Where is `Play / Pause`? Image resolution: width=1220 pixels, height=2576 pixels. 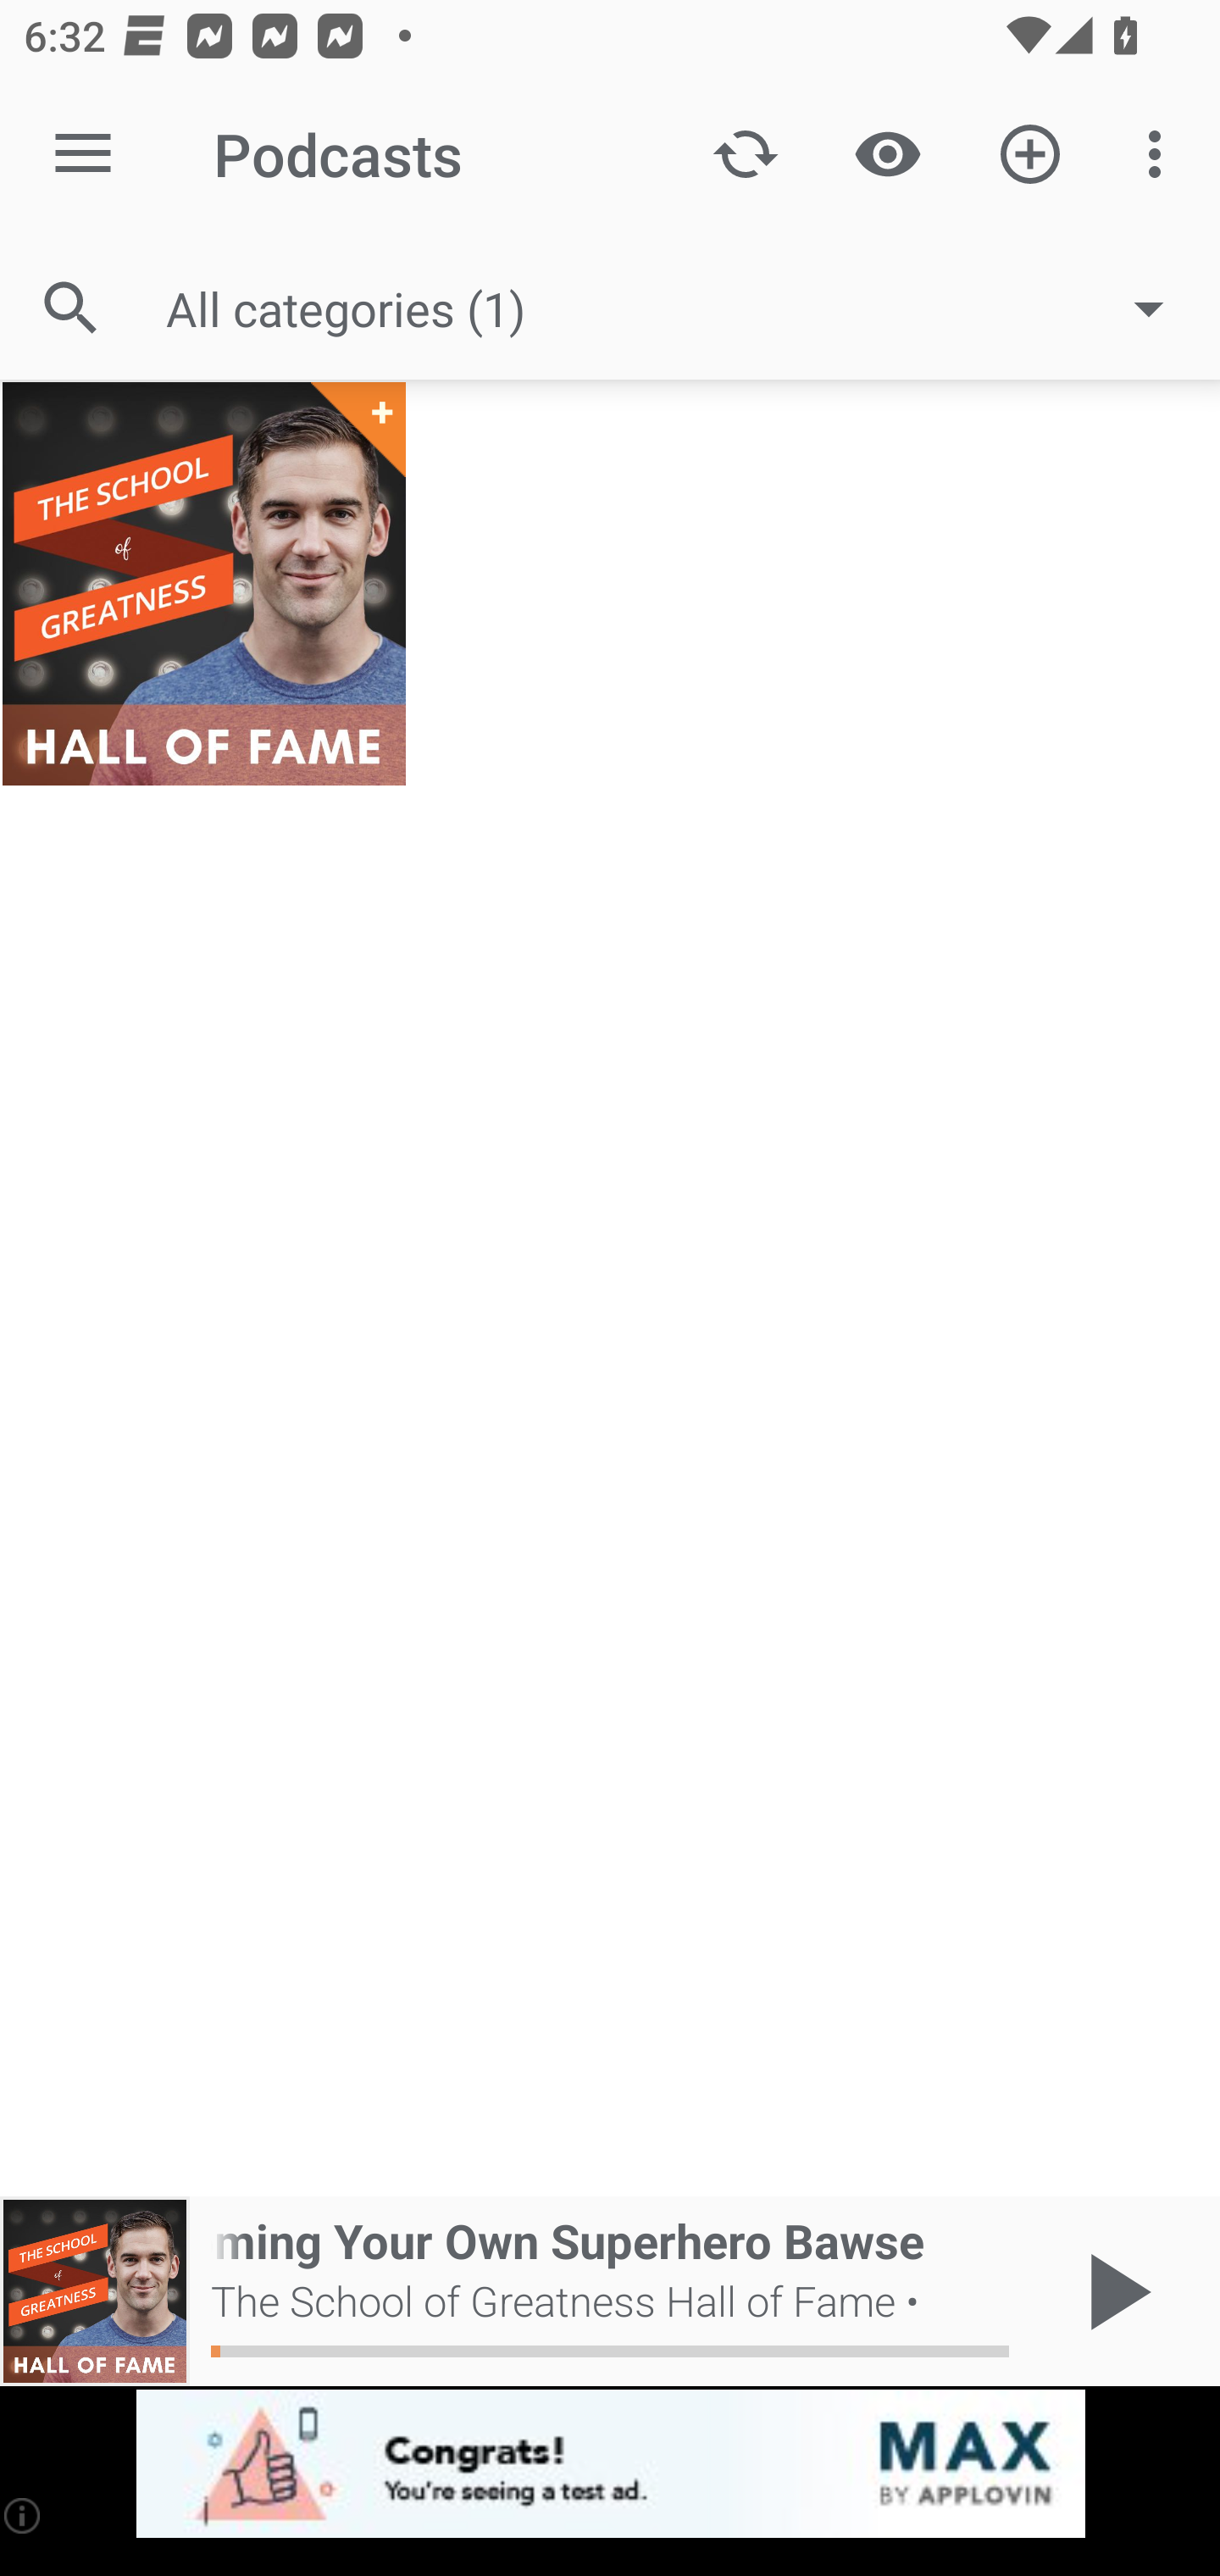 Play / Pause is located at coordinates (1113, 2291).